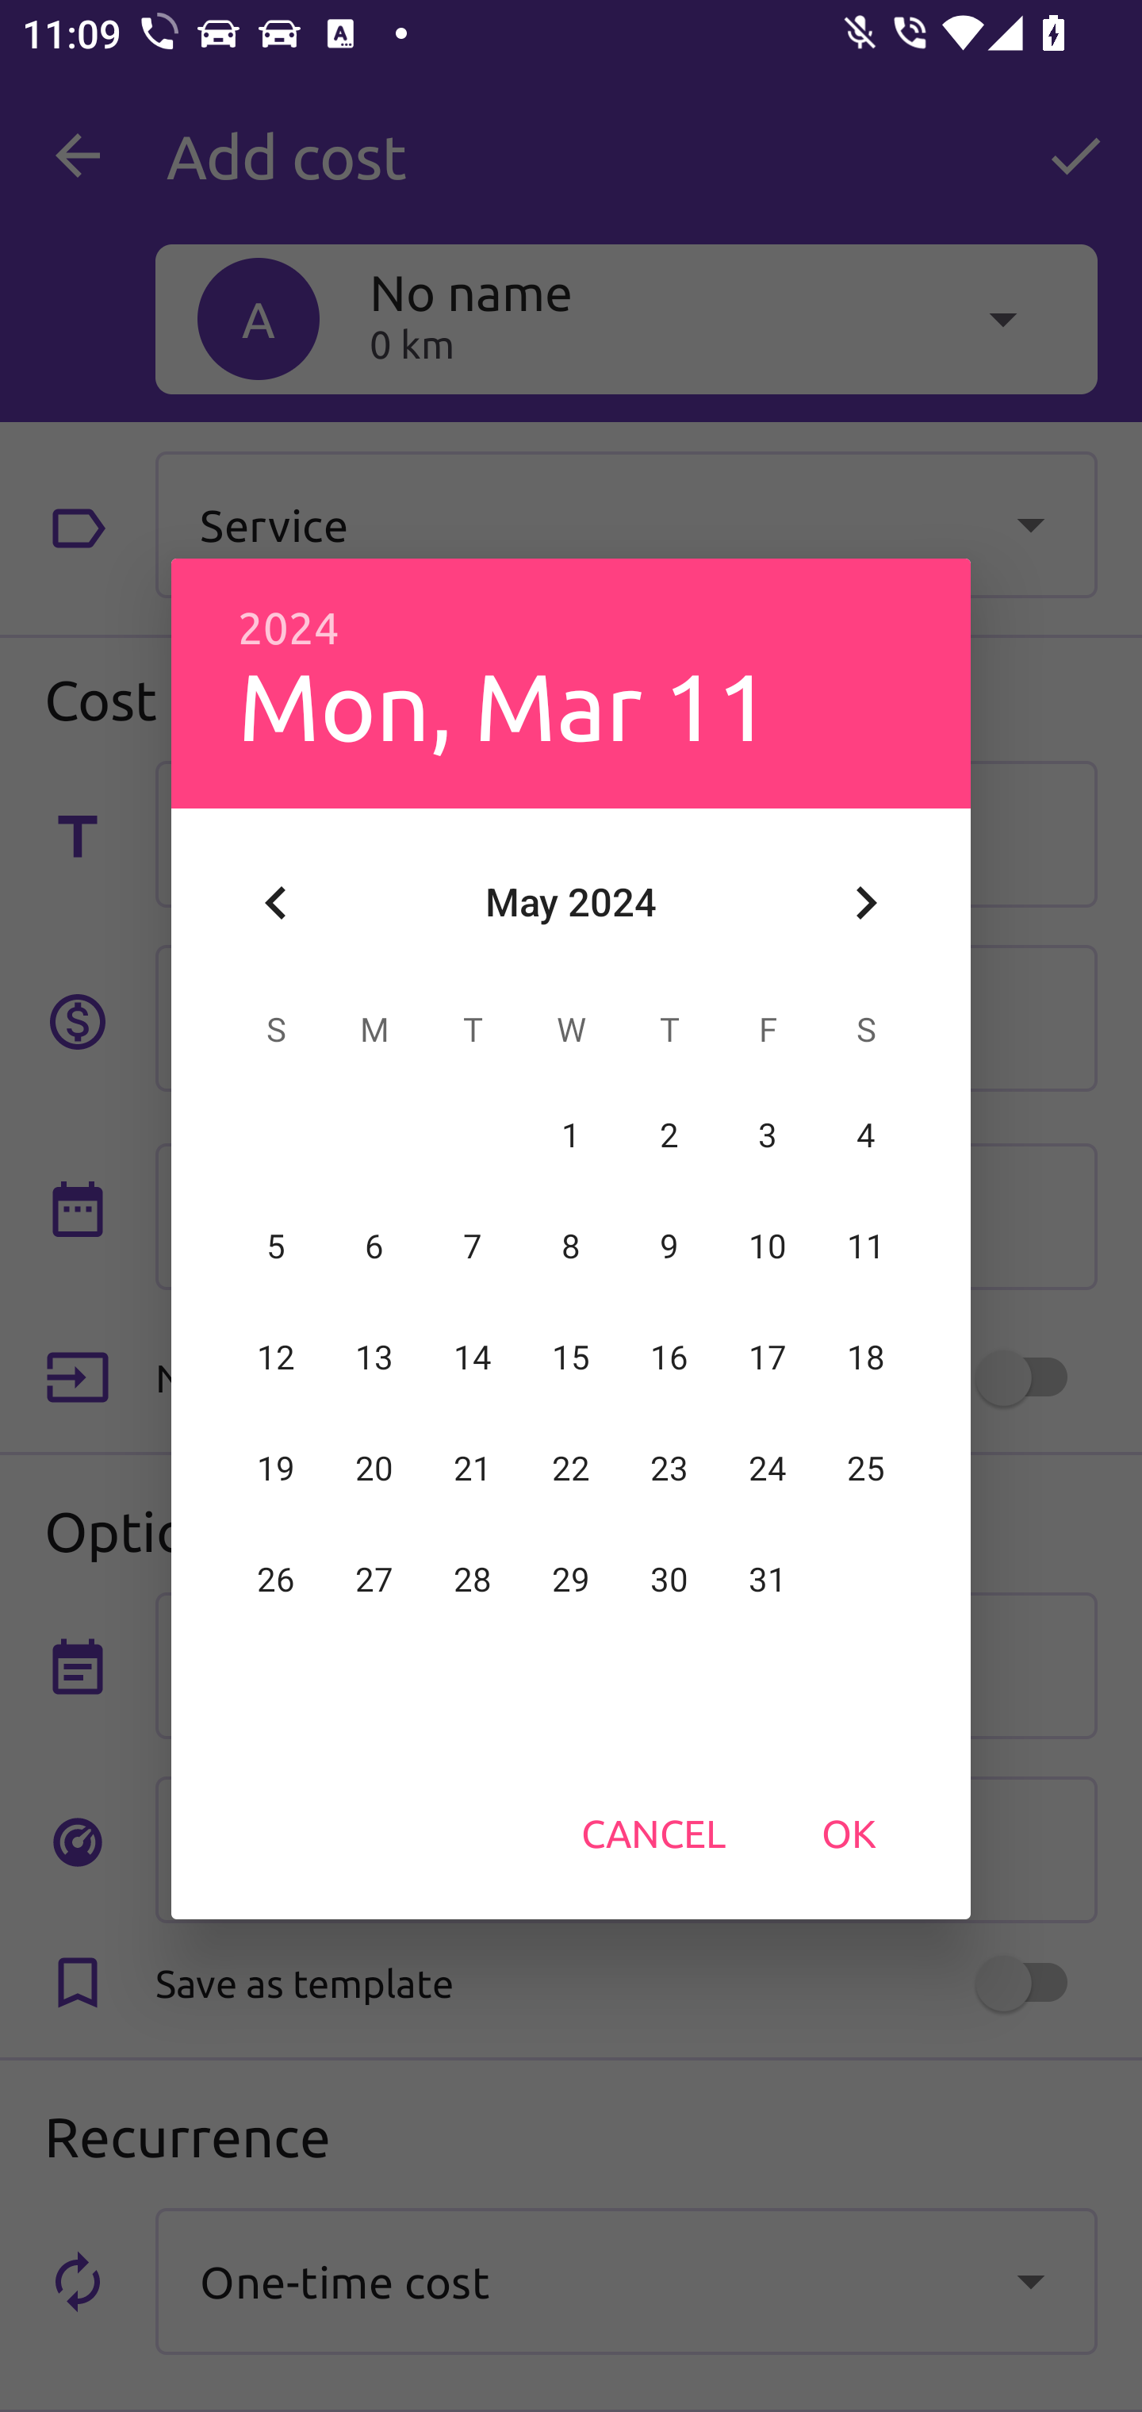 The width and height of the screenshot is (1142, 2412). Describe the element at coordinates (653, 1833) in the screenshot. I see `CANCEL` at that location.